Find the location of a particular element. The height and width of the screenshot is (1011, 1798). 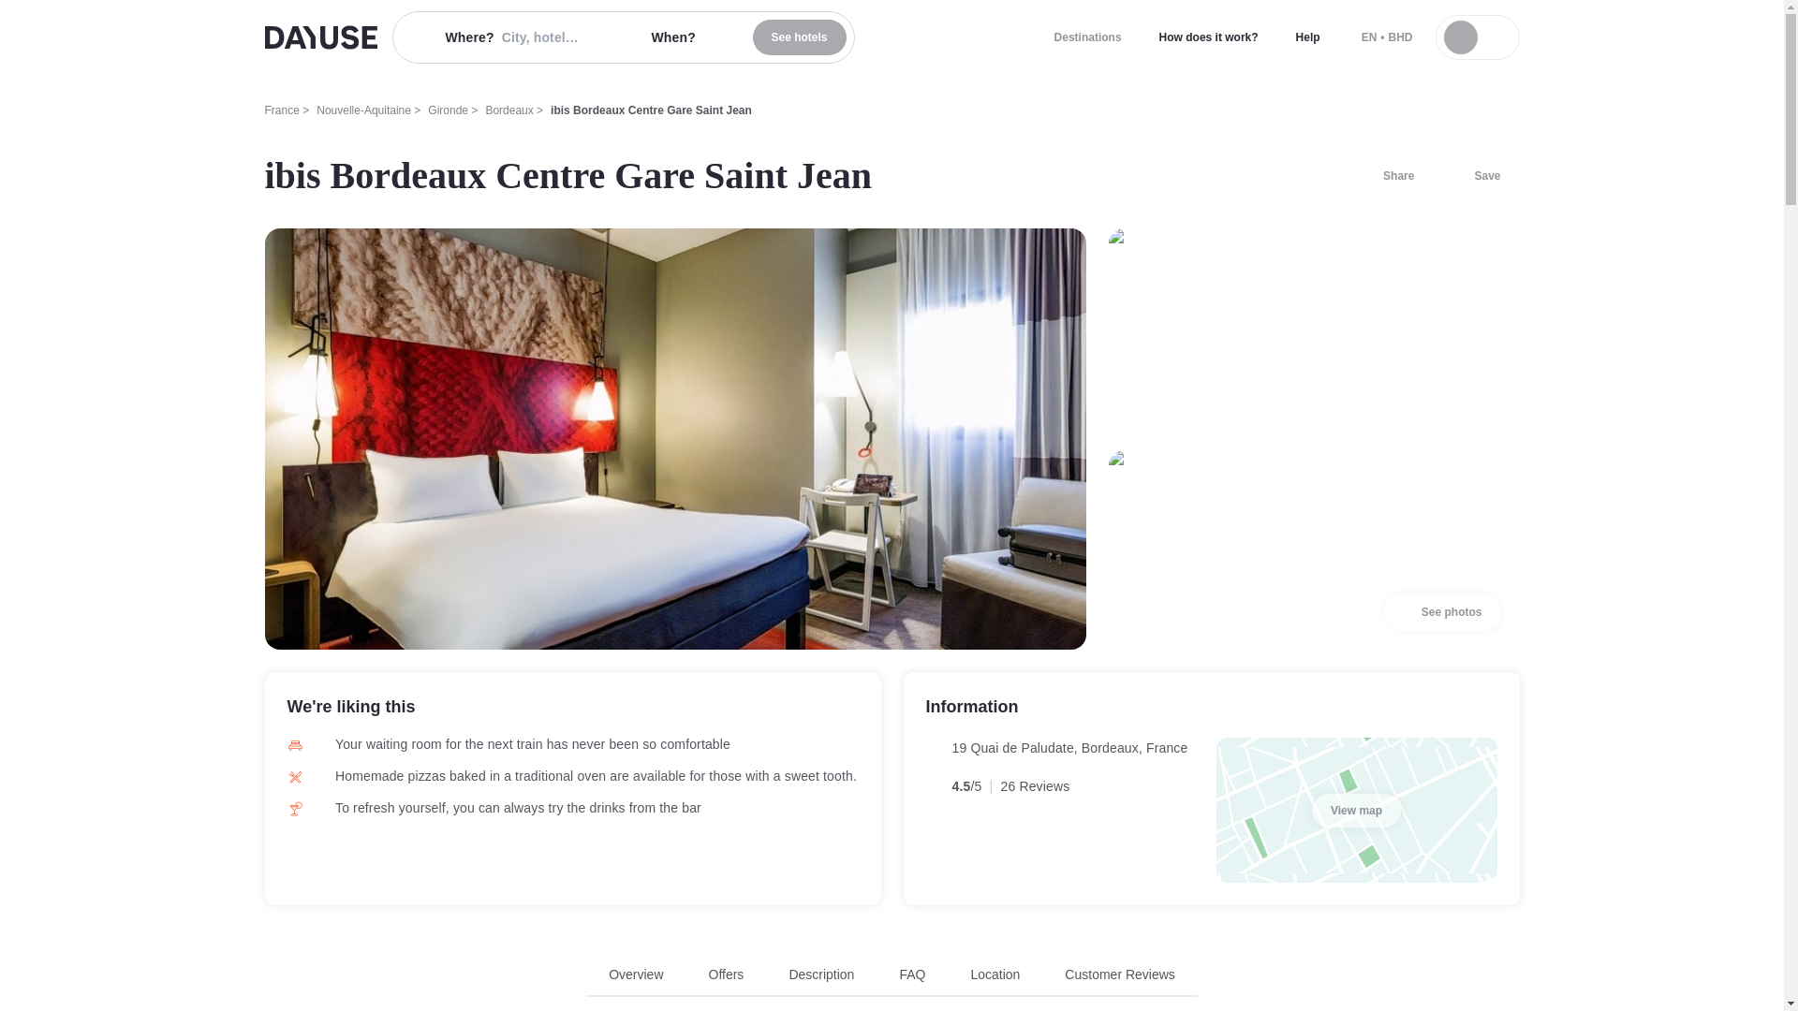

Offers is located at coordinates (726, 974).